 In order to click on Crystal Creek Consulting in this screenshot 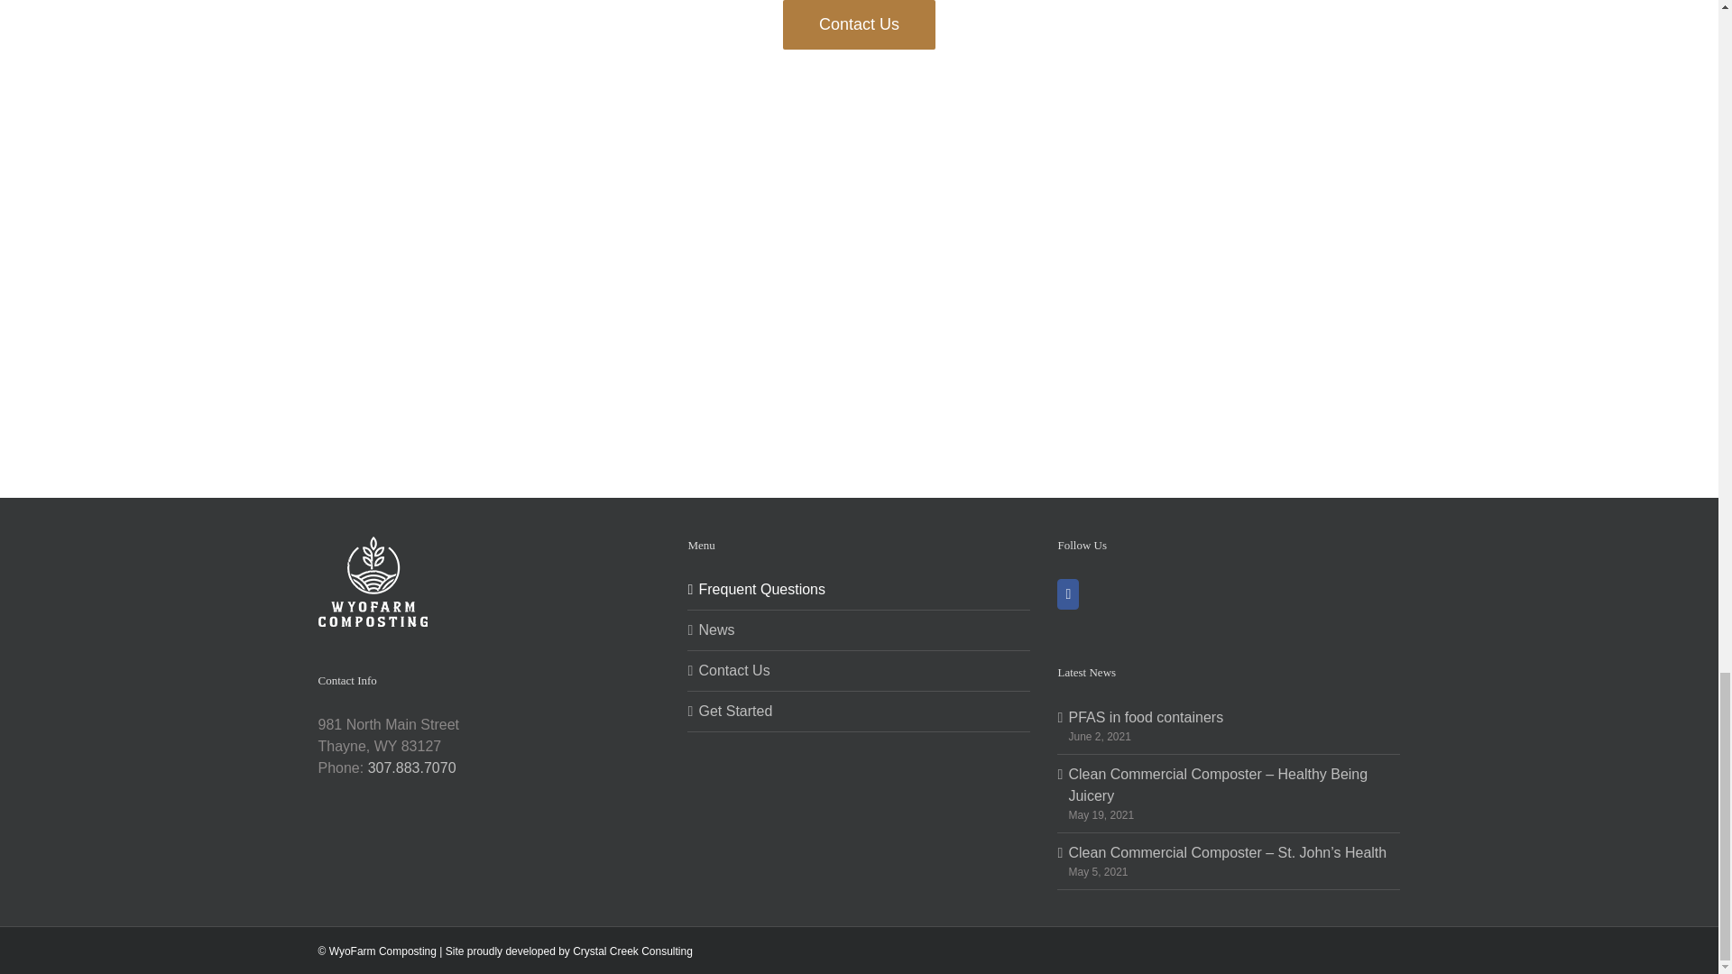, I will do `click(633, 951)`.